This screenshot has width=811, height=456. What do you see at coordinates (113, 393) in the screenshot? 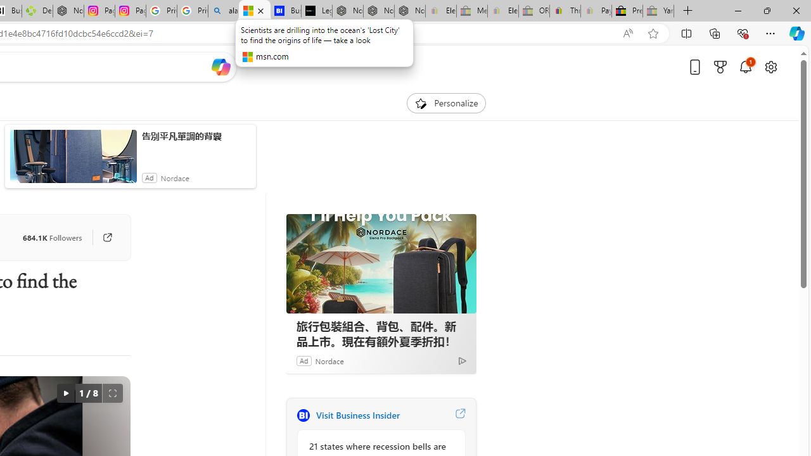
I see `Full screen` at bounding box center [113, 393].